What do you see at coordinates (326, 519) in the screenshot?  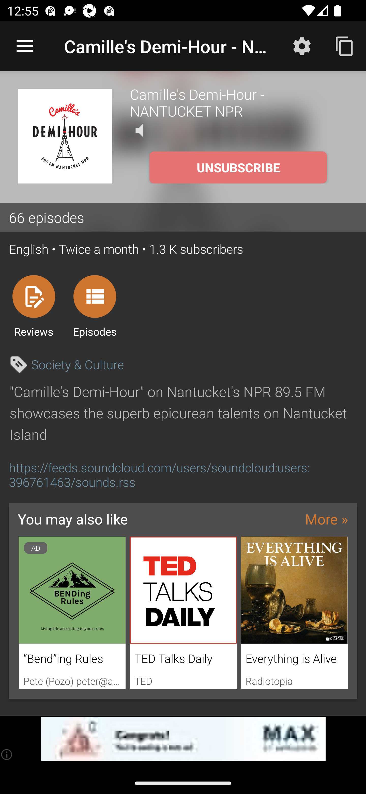 I see `More »` at bounding box center [326, 519].